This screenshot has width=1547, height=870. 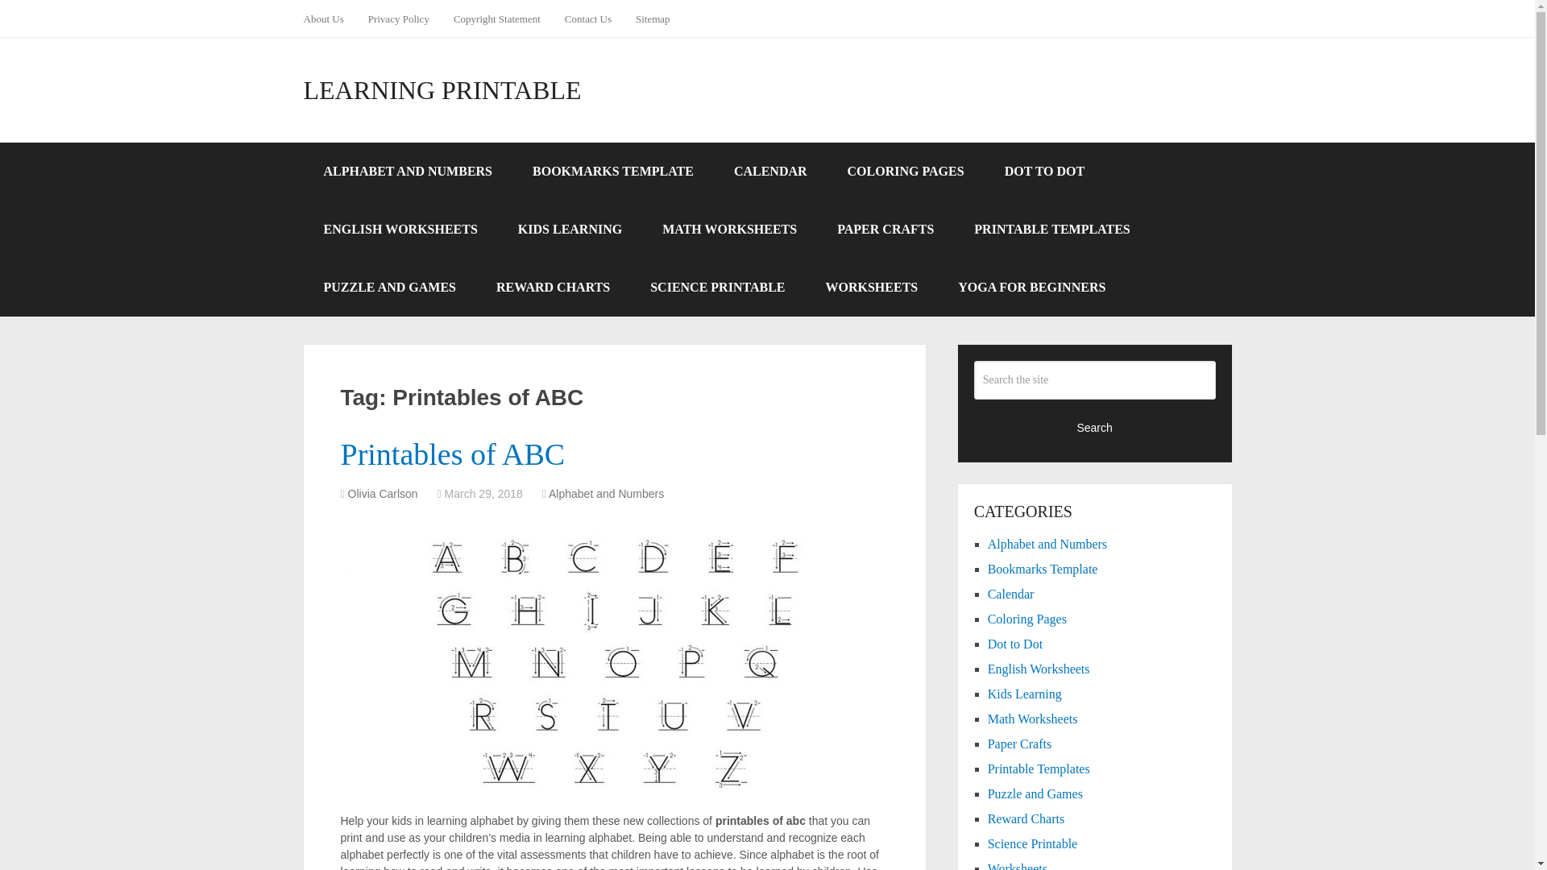 I want to click on Sitemap, so click(x=653, y=19).